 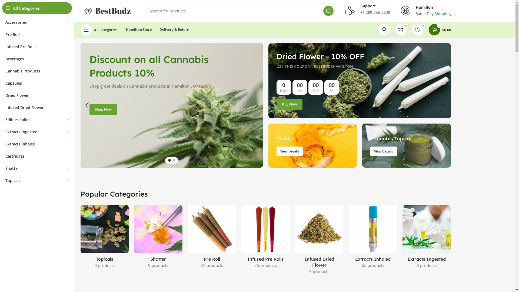 What do you see at coordinates (312, 145) in the screenshot?
I see `shatter weed` at bounding box center [312, 145].